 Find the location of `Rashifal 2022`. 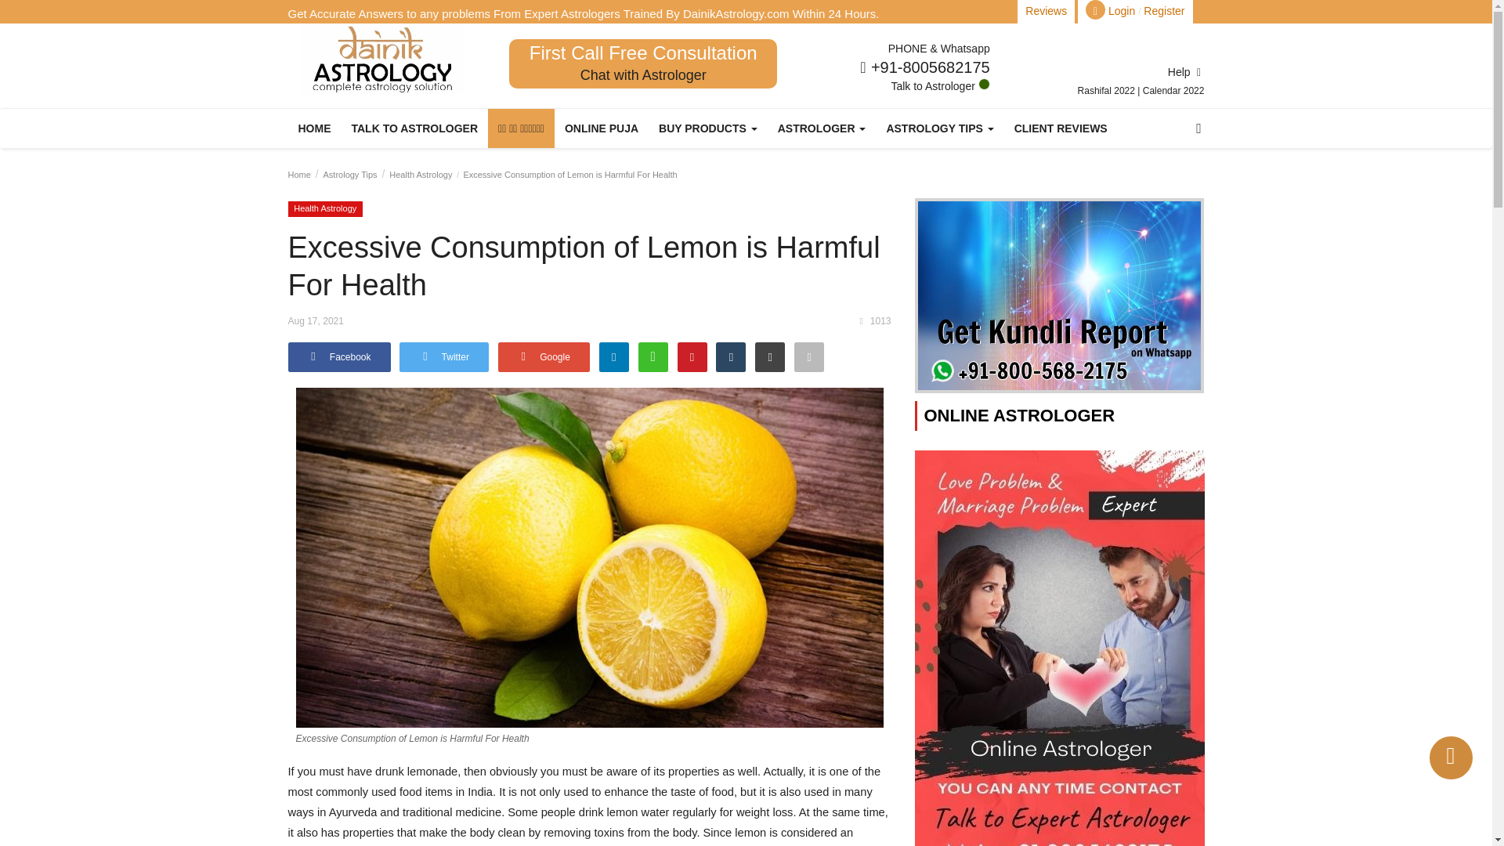

Rashifal 2022 is located at coordinates (1108, 91).